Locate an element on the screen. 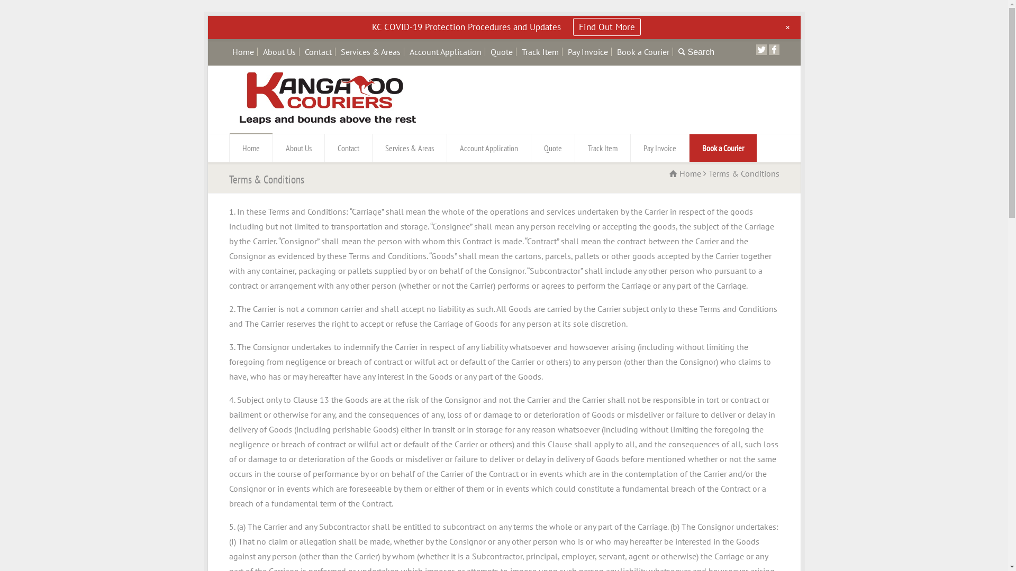 This screenshot has width=1016, height=571. Track Item is located at coordinates (540, 52).